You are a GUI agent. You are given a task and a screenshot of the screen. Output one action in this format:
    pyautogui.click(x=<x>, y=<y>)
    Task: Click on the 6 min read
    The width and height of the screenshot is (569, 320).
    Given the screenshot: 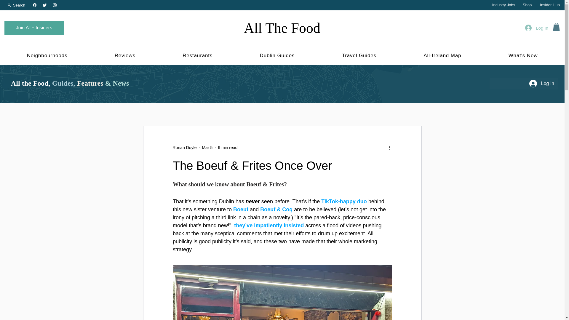 What is the action you would take?
    pyautogui.click(x=228, y=148)
    